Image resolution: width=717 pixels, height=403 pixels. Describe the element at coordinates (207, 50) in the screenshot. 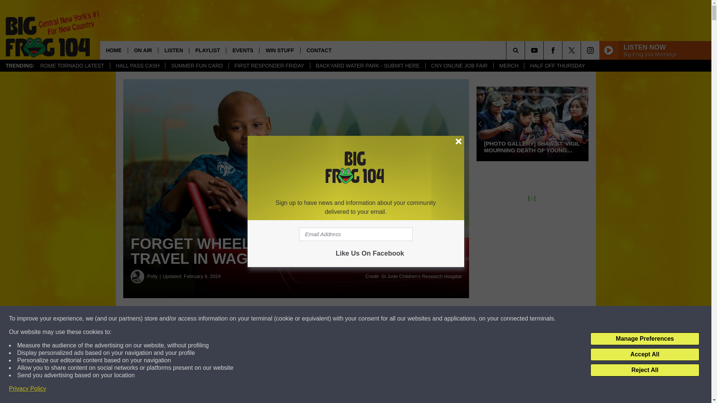

I see `PLAYLIST` at that location.